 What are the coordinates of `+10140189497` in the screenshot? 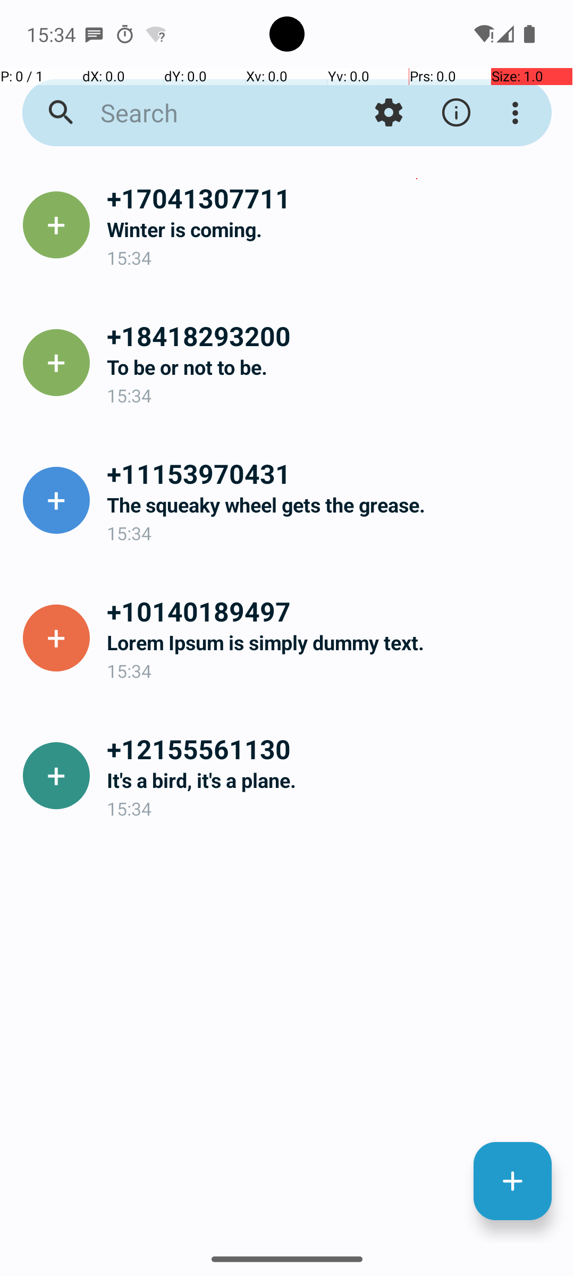 It's located at (332, 611).